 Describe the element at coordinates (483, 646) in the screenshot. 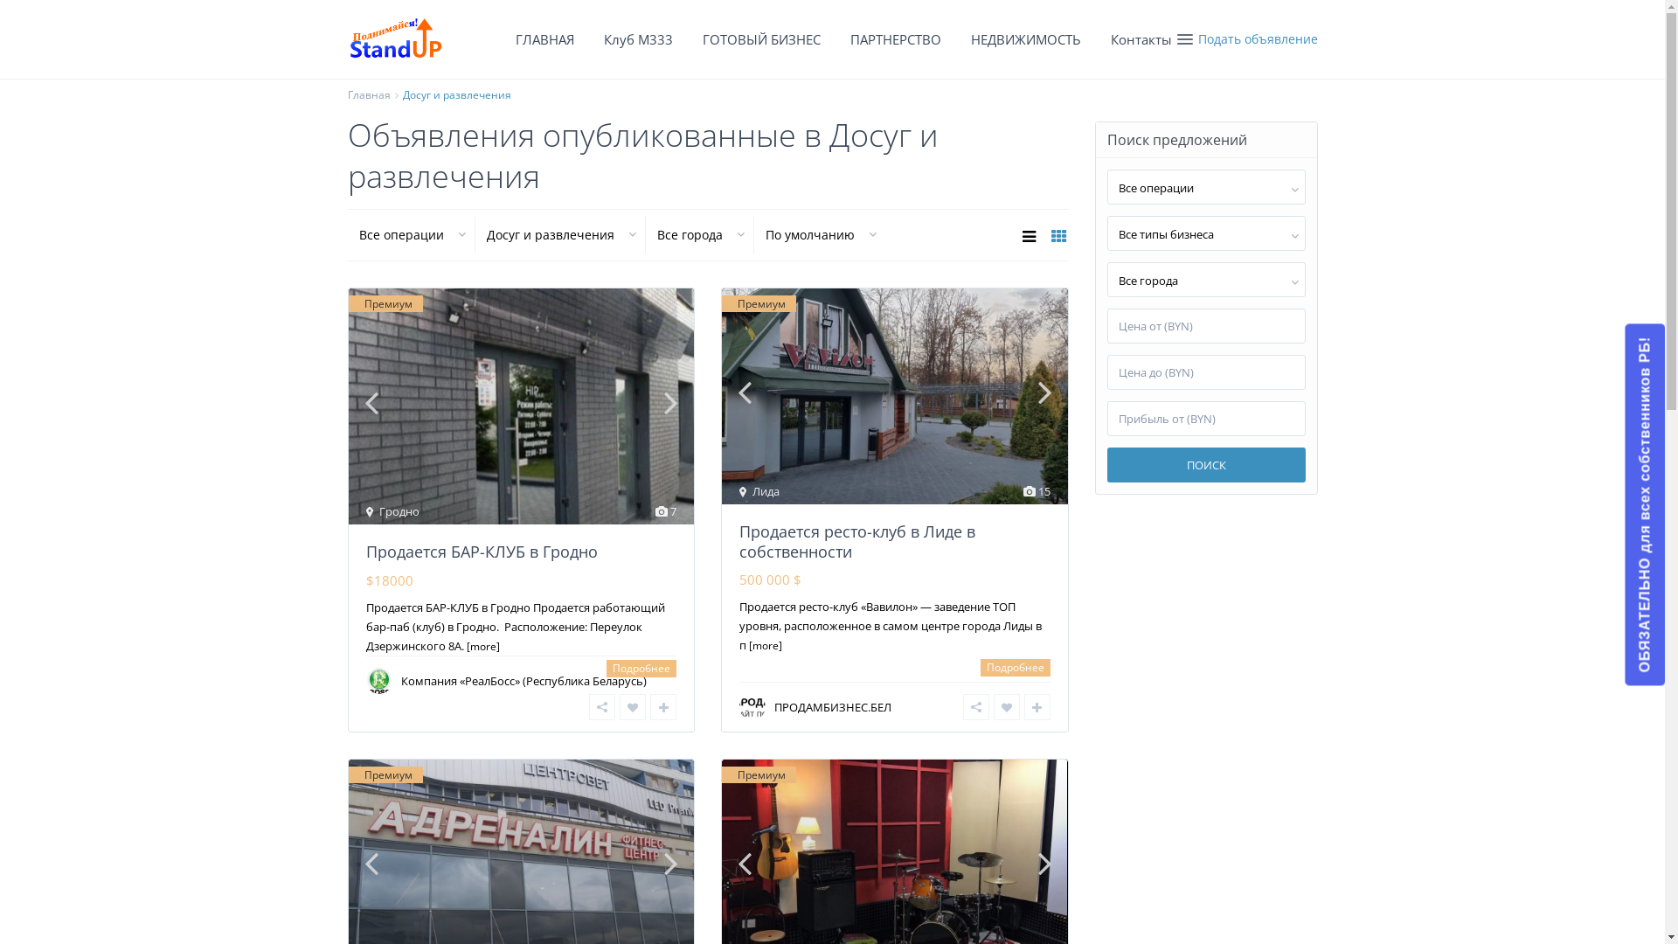

I see `[more]` at that location.